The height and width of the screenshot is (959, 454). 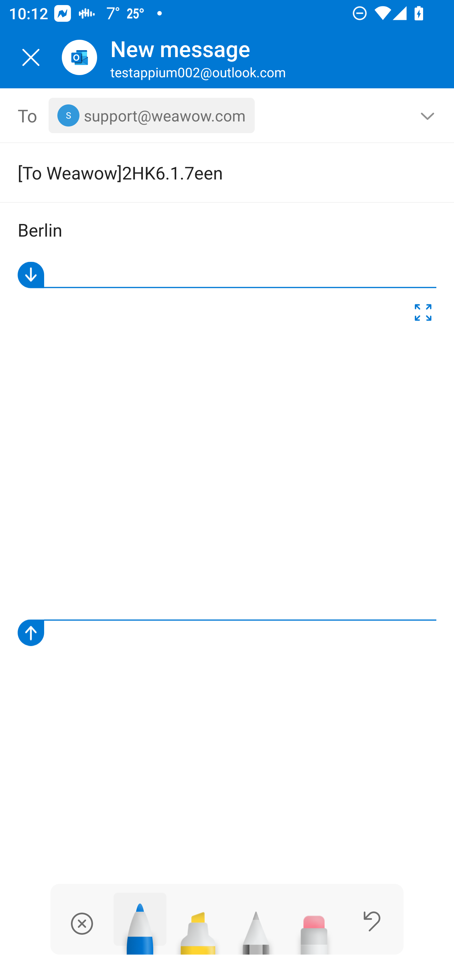 What do you see at coordinates (82, 924) in the screenshot?
I see `dismiss ink and save drawing` at bounding box center [82, 924].